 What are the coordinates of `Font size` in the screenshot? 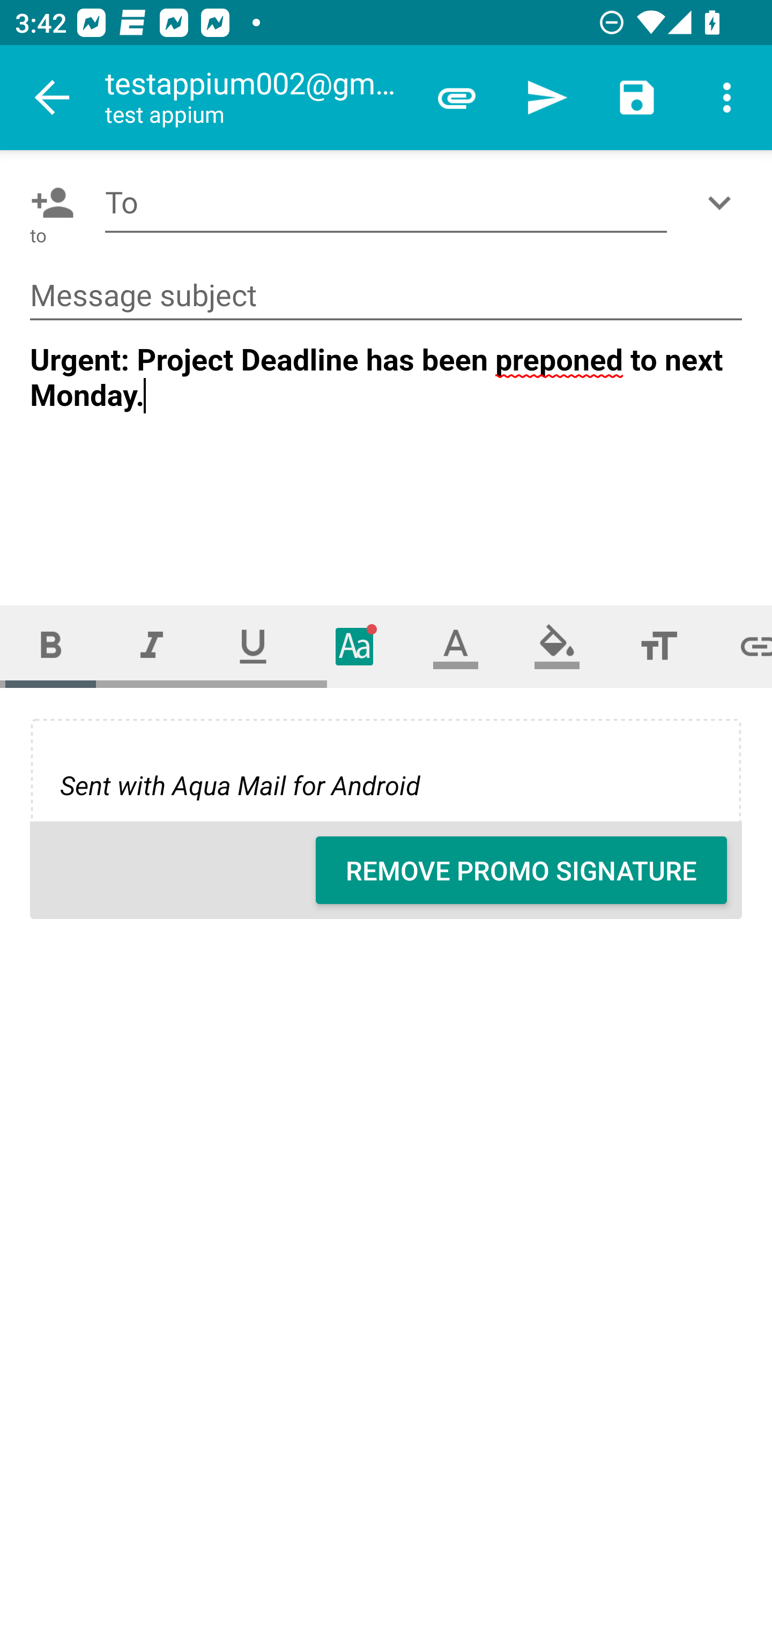 It's located at (658, 646).